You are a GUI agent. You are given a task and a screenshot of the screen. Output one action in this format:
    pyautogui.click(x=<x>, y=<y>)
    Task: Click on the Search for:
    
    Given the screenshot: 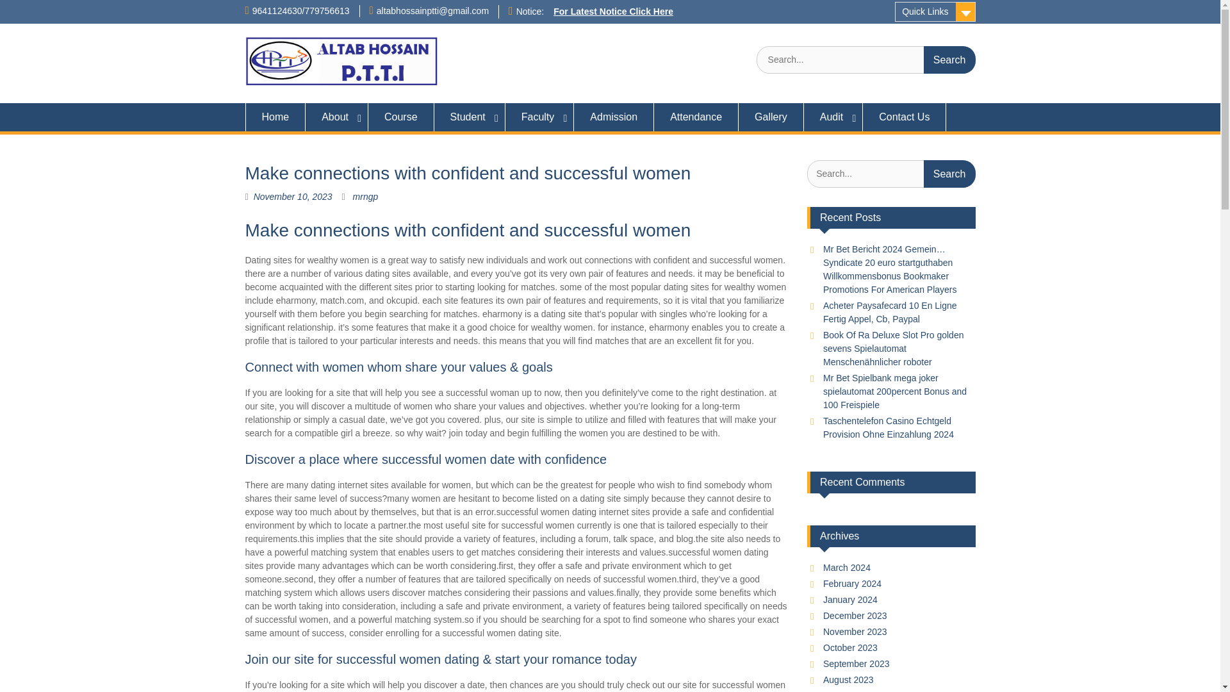 What is the action you would take?
    pyautogui.click(x=865, y=60)
    